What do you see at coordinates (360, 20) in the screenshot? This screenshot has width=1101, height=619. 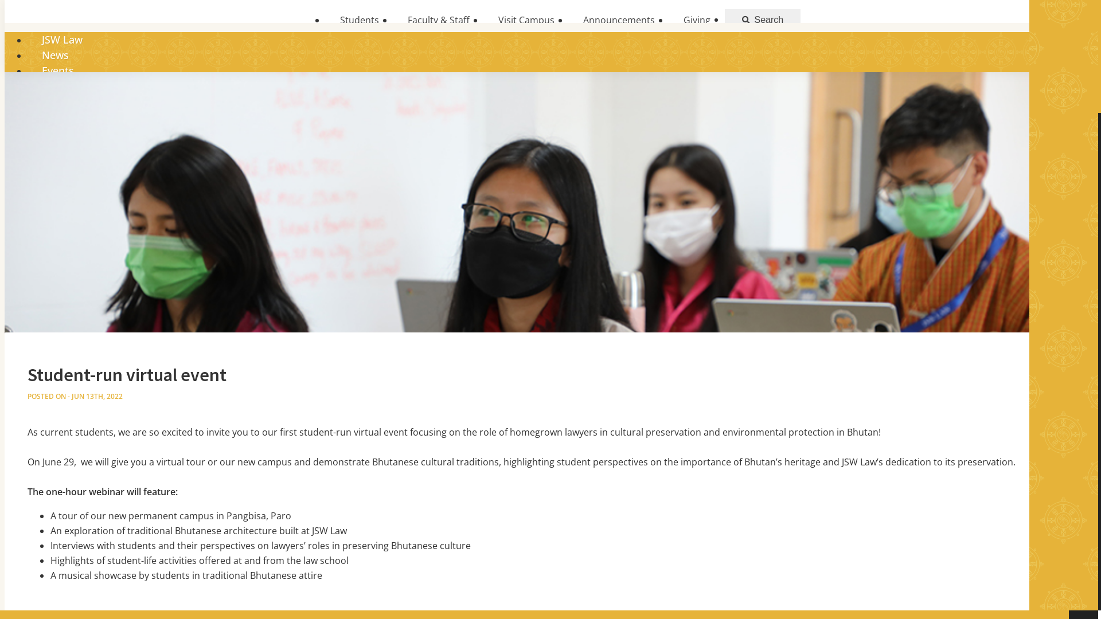 I see `Students` at bounding box center [360, 20].